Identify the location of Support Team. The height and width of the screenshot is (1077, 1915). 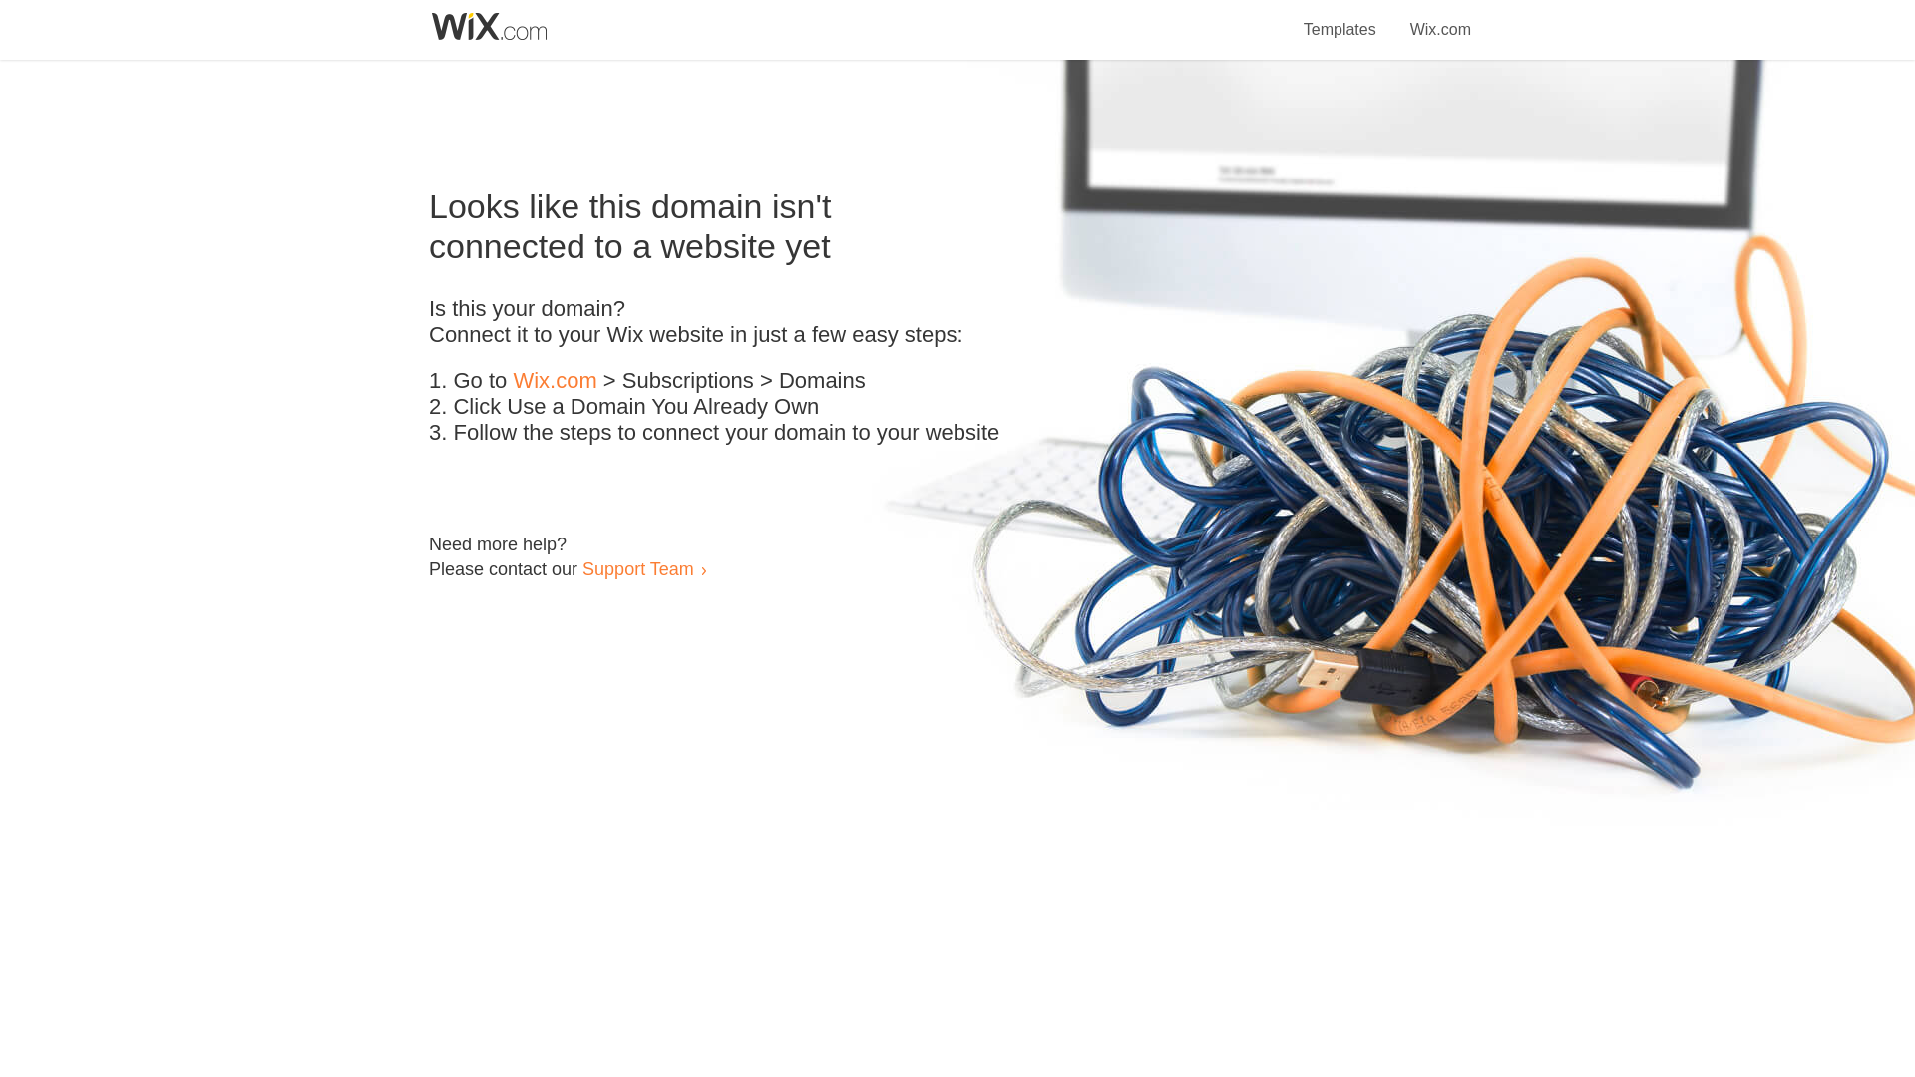
(637, 568).